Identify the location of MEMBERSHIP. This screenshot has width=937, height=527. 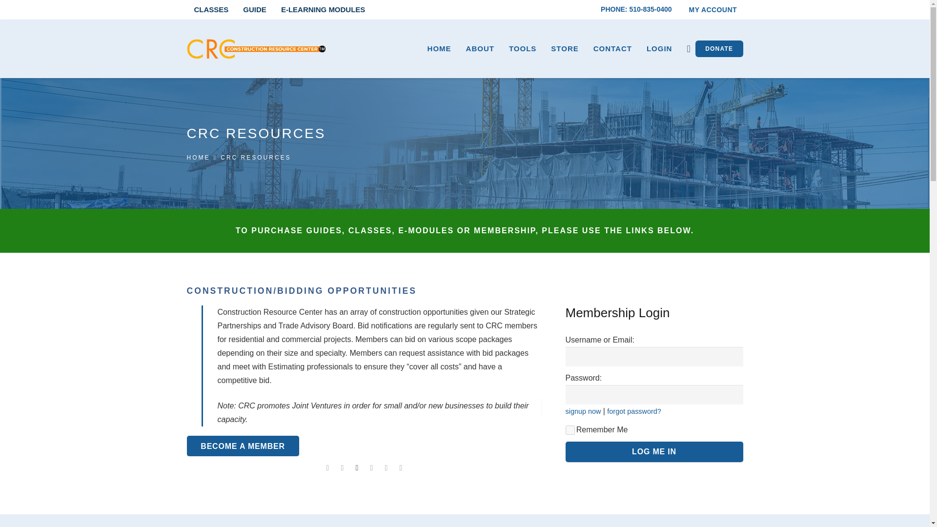
(243, 446).